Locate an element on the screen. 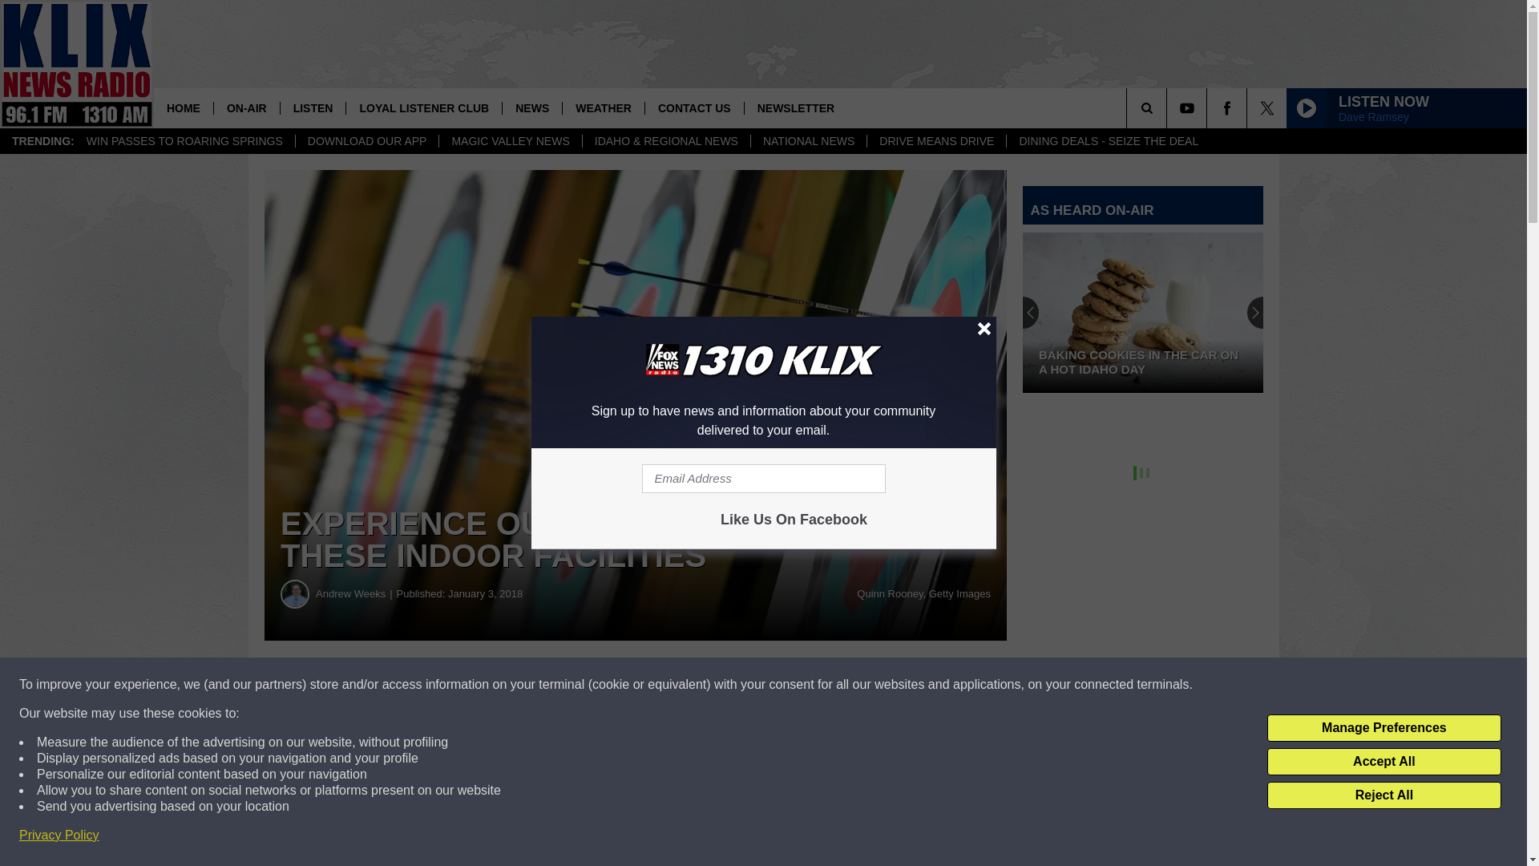 This screenshot has height=866, width=1539. LISTEN is located at coordinates (313, 107).